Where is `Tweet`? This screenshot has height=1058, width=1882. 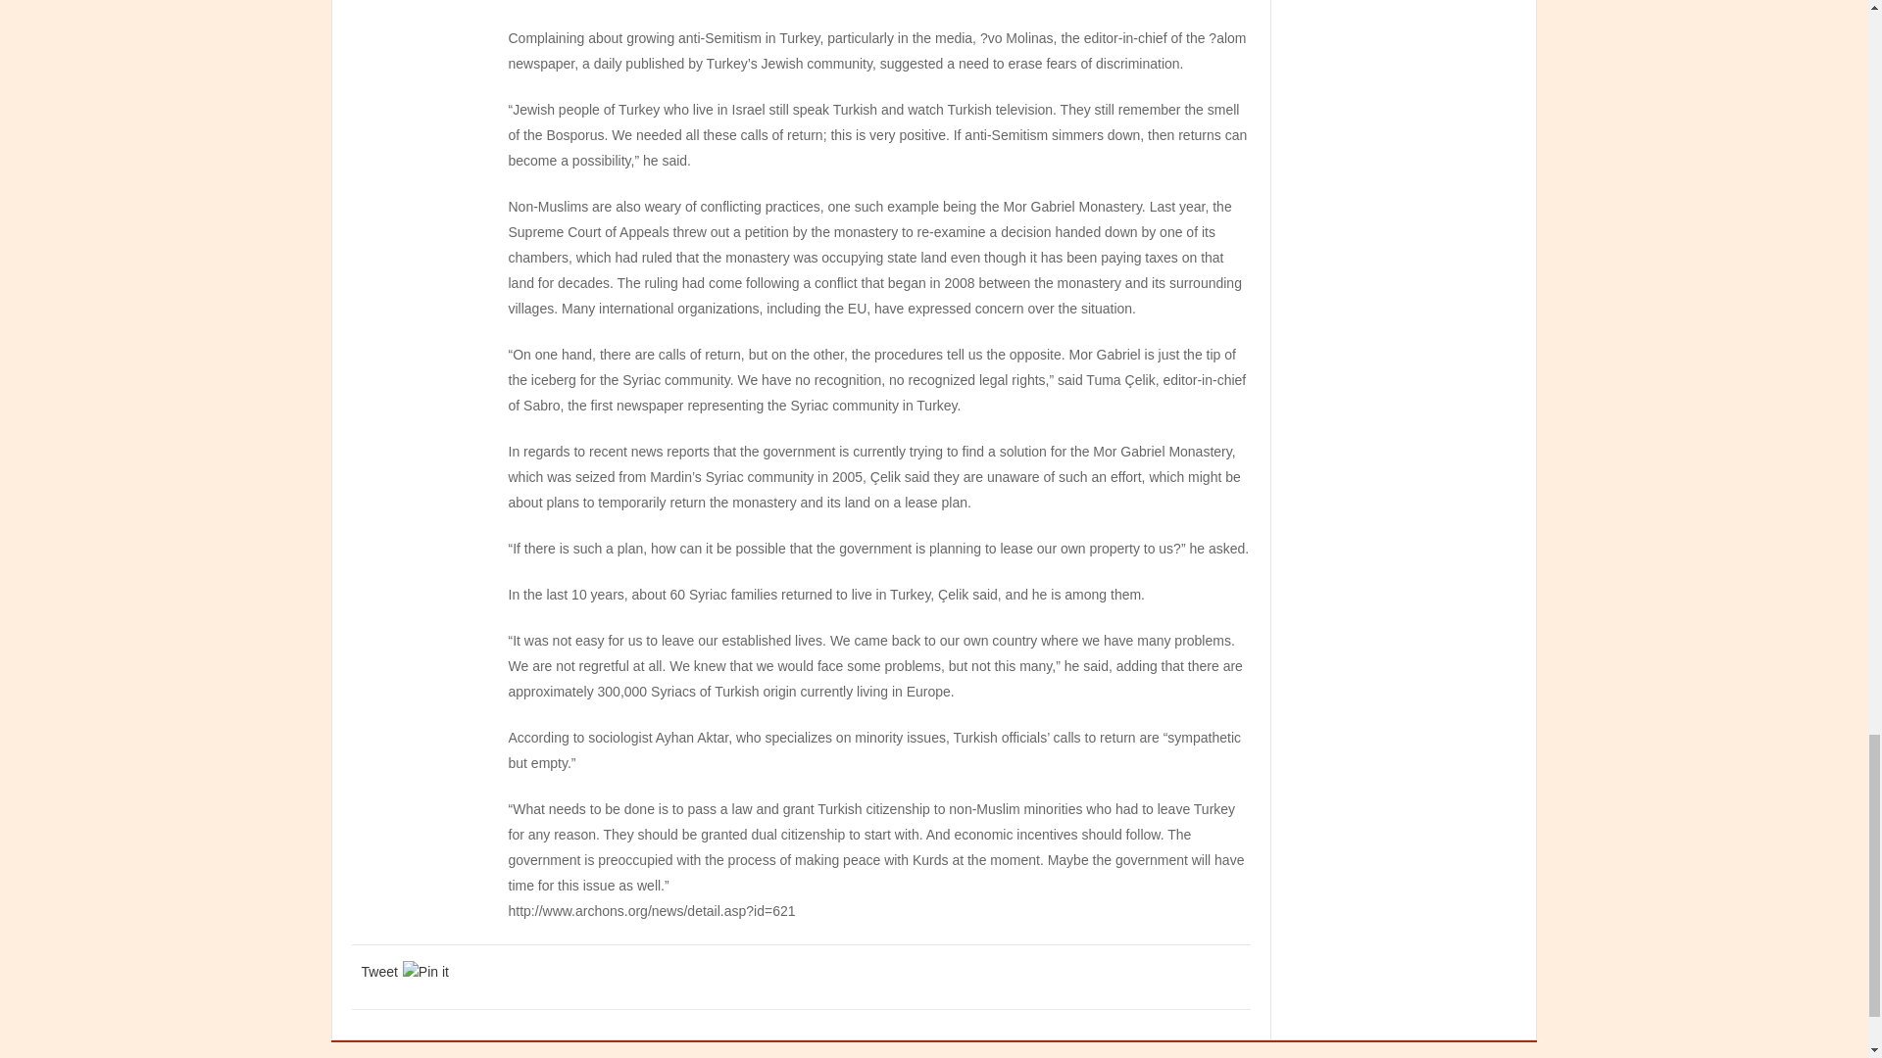 Tweet is located at coordinates (378, 972).